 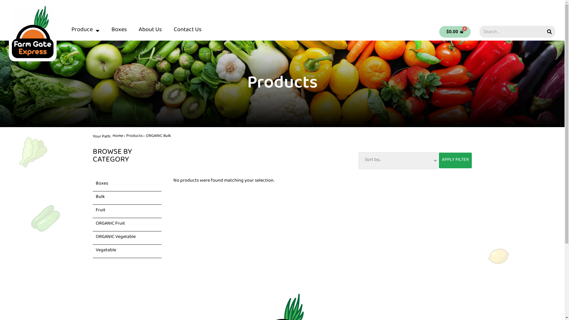 What do you see at coordinates (549, 32) in the screenshot?
I see `Search` at bounding box center [549, 32].